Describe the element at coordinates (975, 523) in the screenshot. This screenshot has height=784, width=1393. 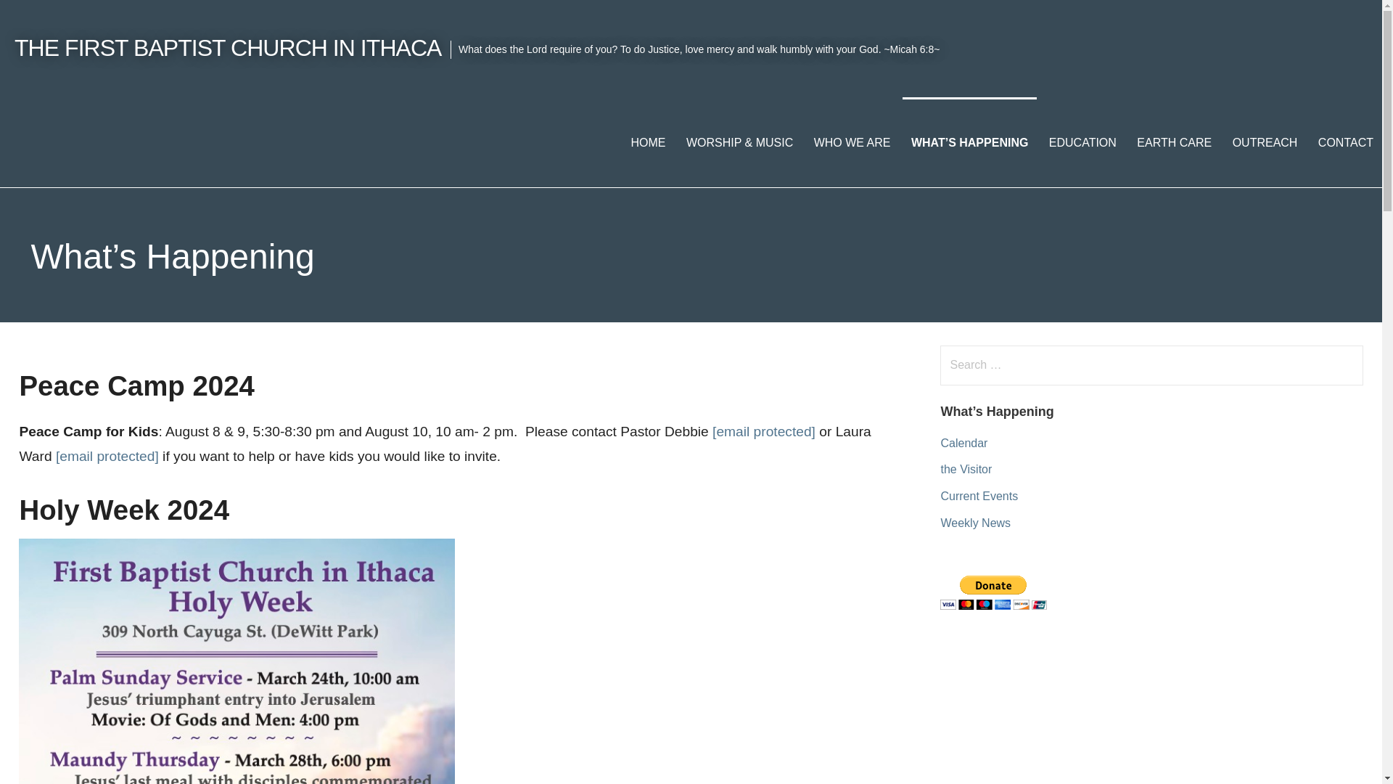
I see `Weekly News` at that location.